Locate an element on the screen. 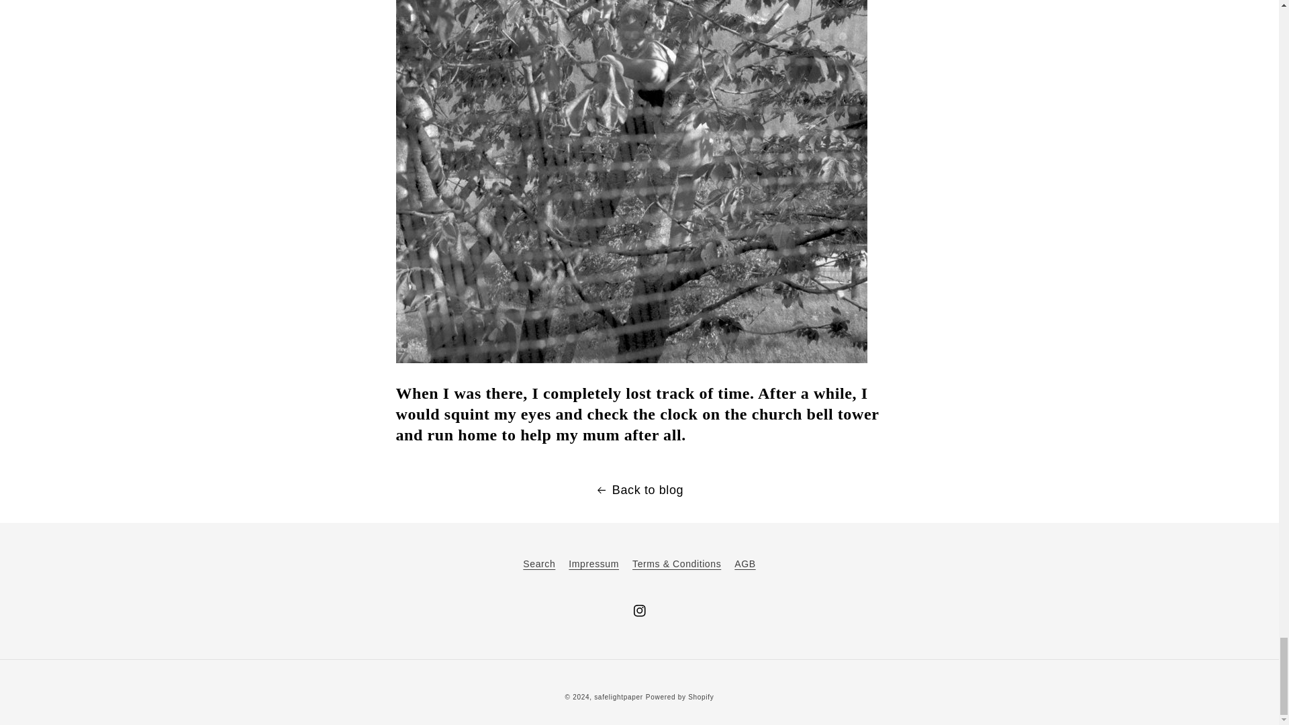 The width and height of the screenshot is (1289, 725). Powered by Shopify is located at coordinates (679, 697).